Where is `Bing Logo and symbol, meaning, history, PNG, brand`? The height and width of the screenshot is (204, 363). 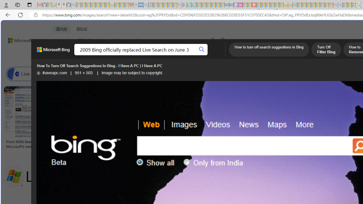 Bing Logo and symbol, meaning, history, PNG, brand is located at coordinates (119, 144).